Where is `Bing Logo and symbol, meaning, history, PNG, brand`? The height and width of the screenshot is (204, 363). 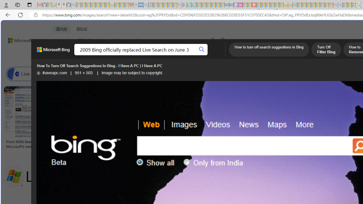 Bing Logo and symbol, meaning, history, PNG, brand is located at coordinates (119, 144).